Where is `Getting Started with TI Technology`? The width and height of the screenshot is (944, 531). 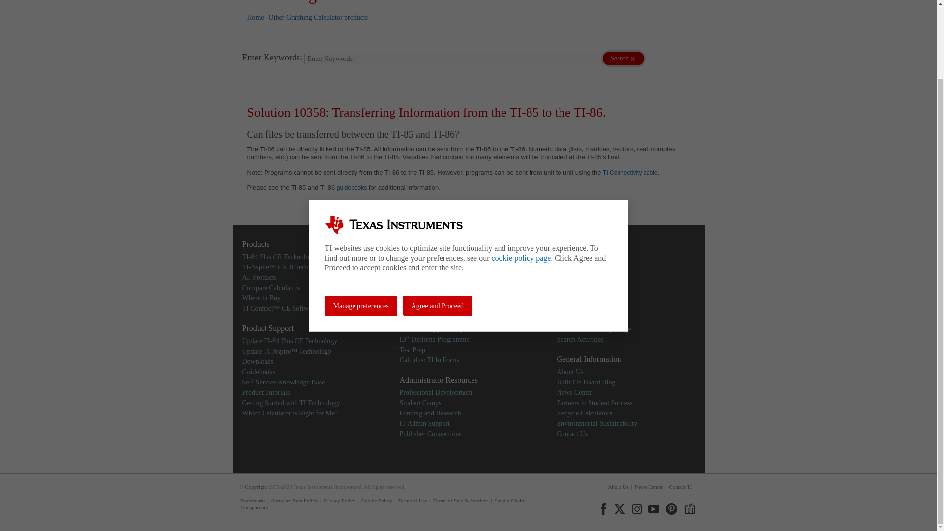 Getting Started with TI Technology is located at coordinates (291, 402).